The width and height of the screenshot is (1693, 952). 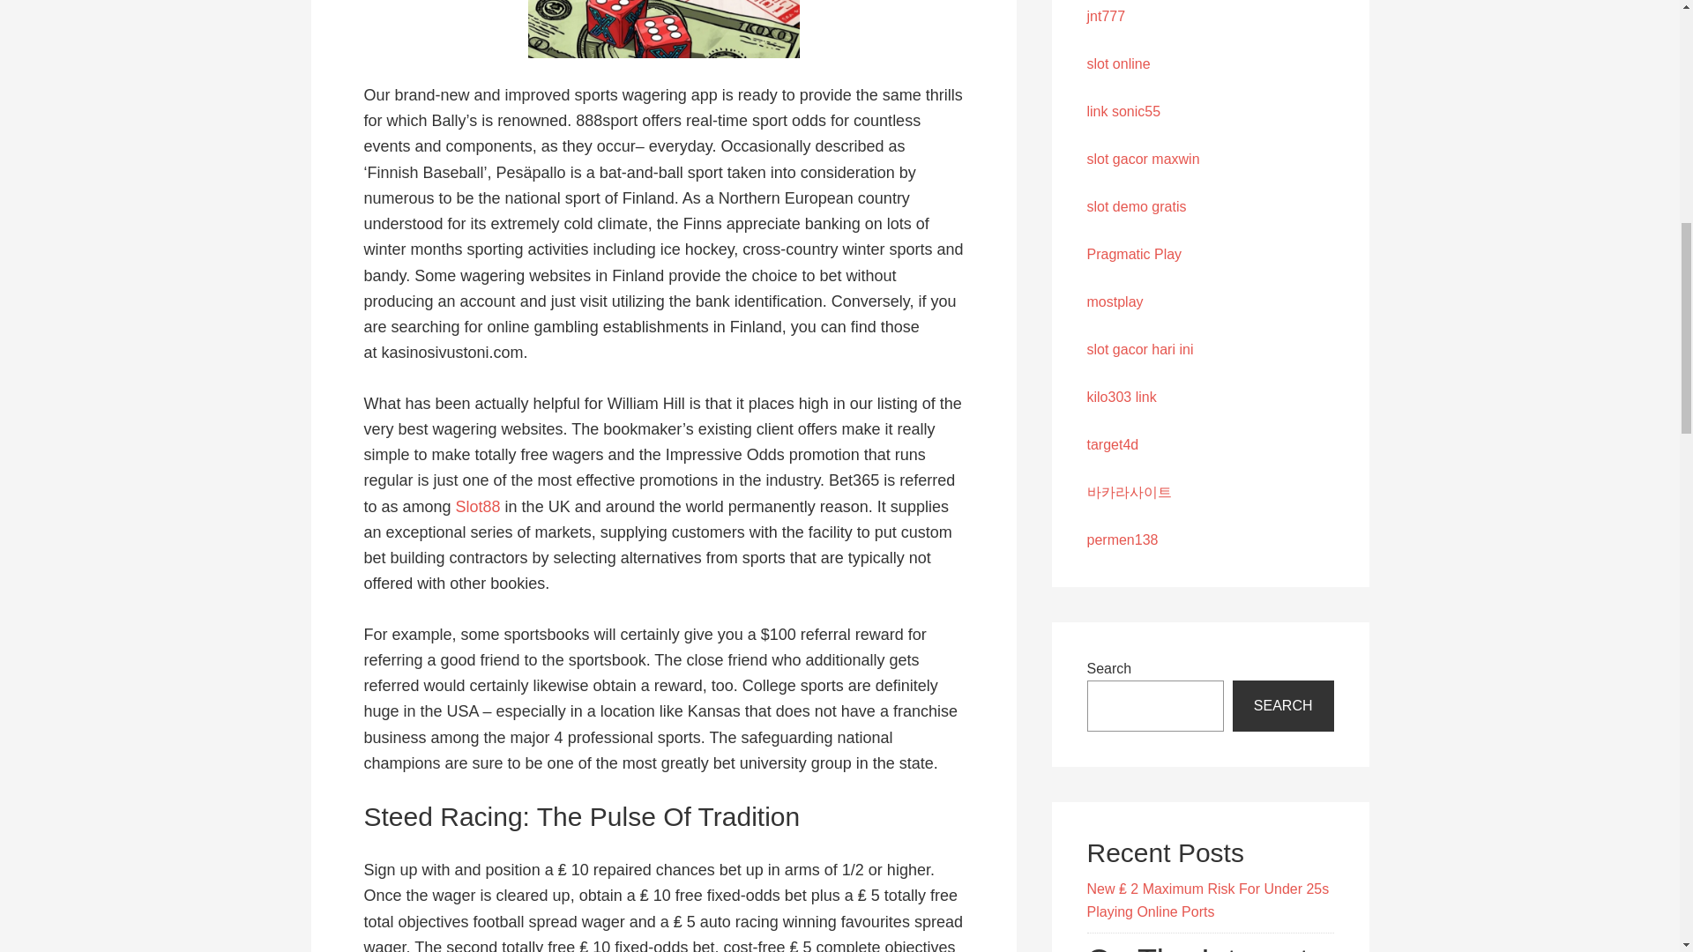 I want to click on slot online, so click(x=1118, y=63).